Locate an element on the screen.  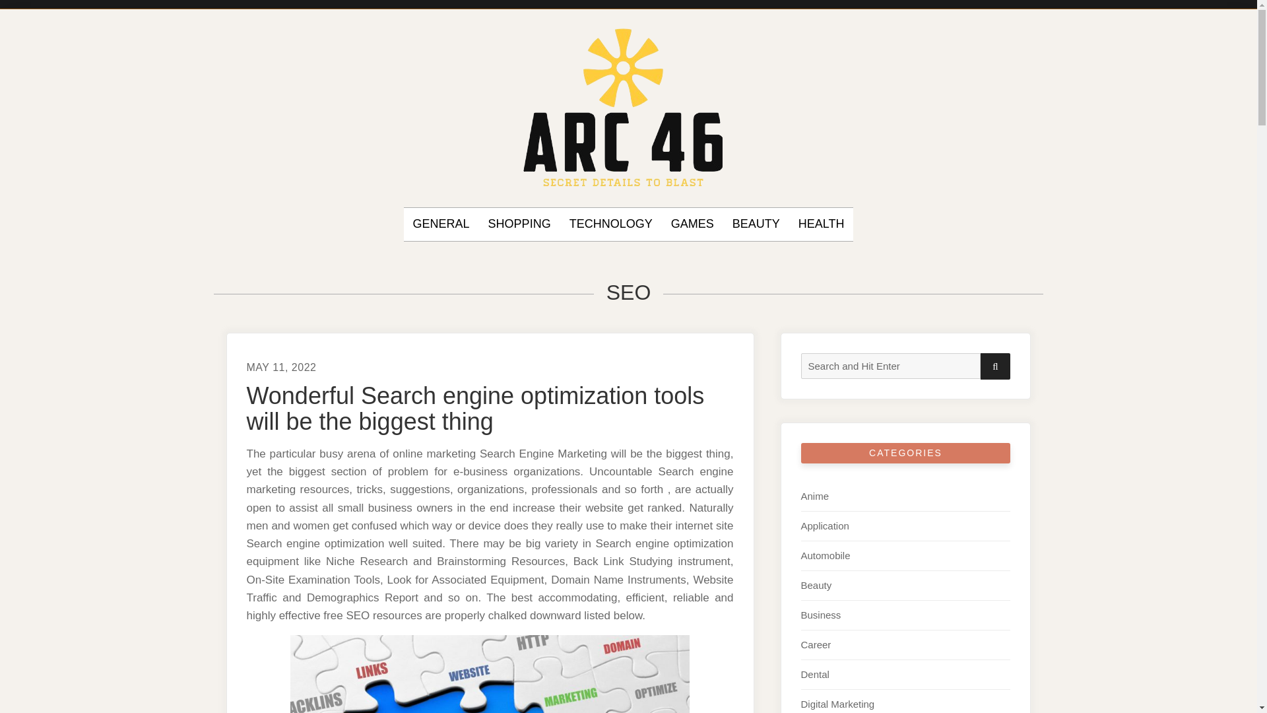
Beauty is located at coordinates (816, 585).